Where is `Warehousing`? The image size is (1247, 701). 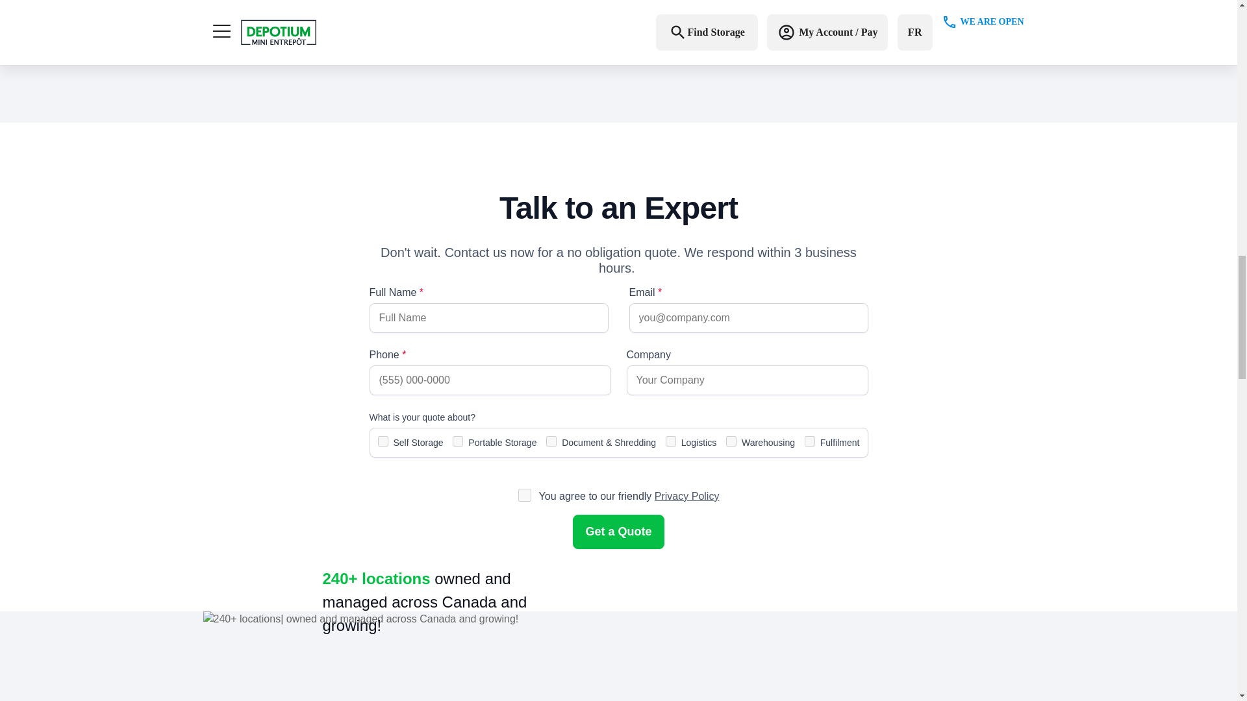 Warehousing is located at coordinates (731, 441).